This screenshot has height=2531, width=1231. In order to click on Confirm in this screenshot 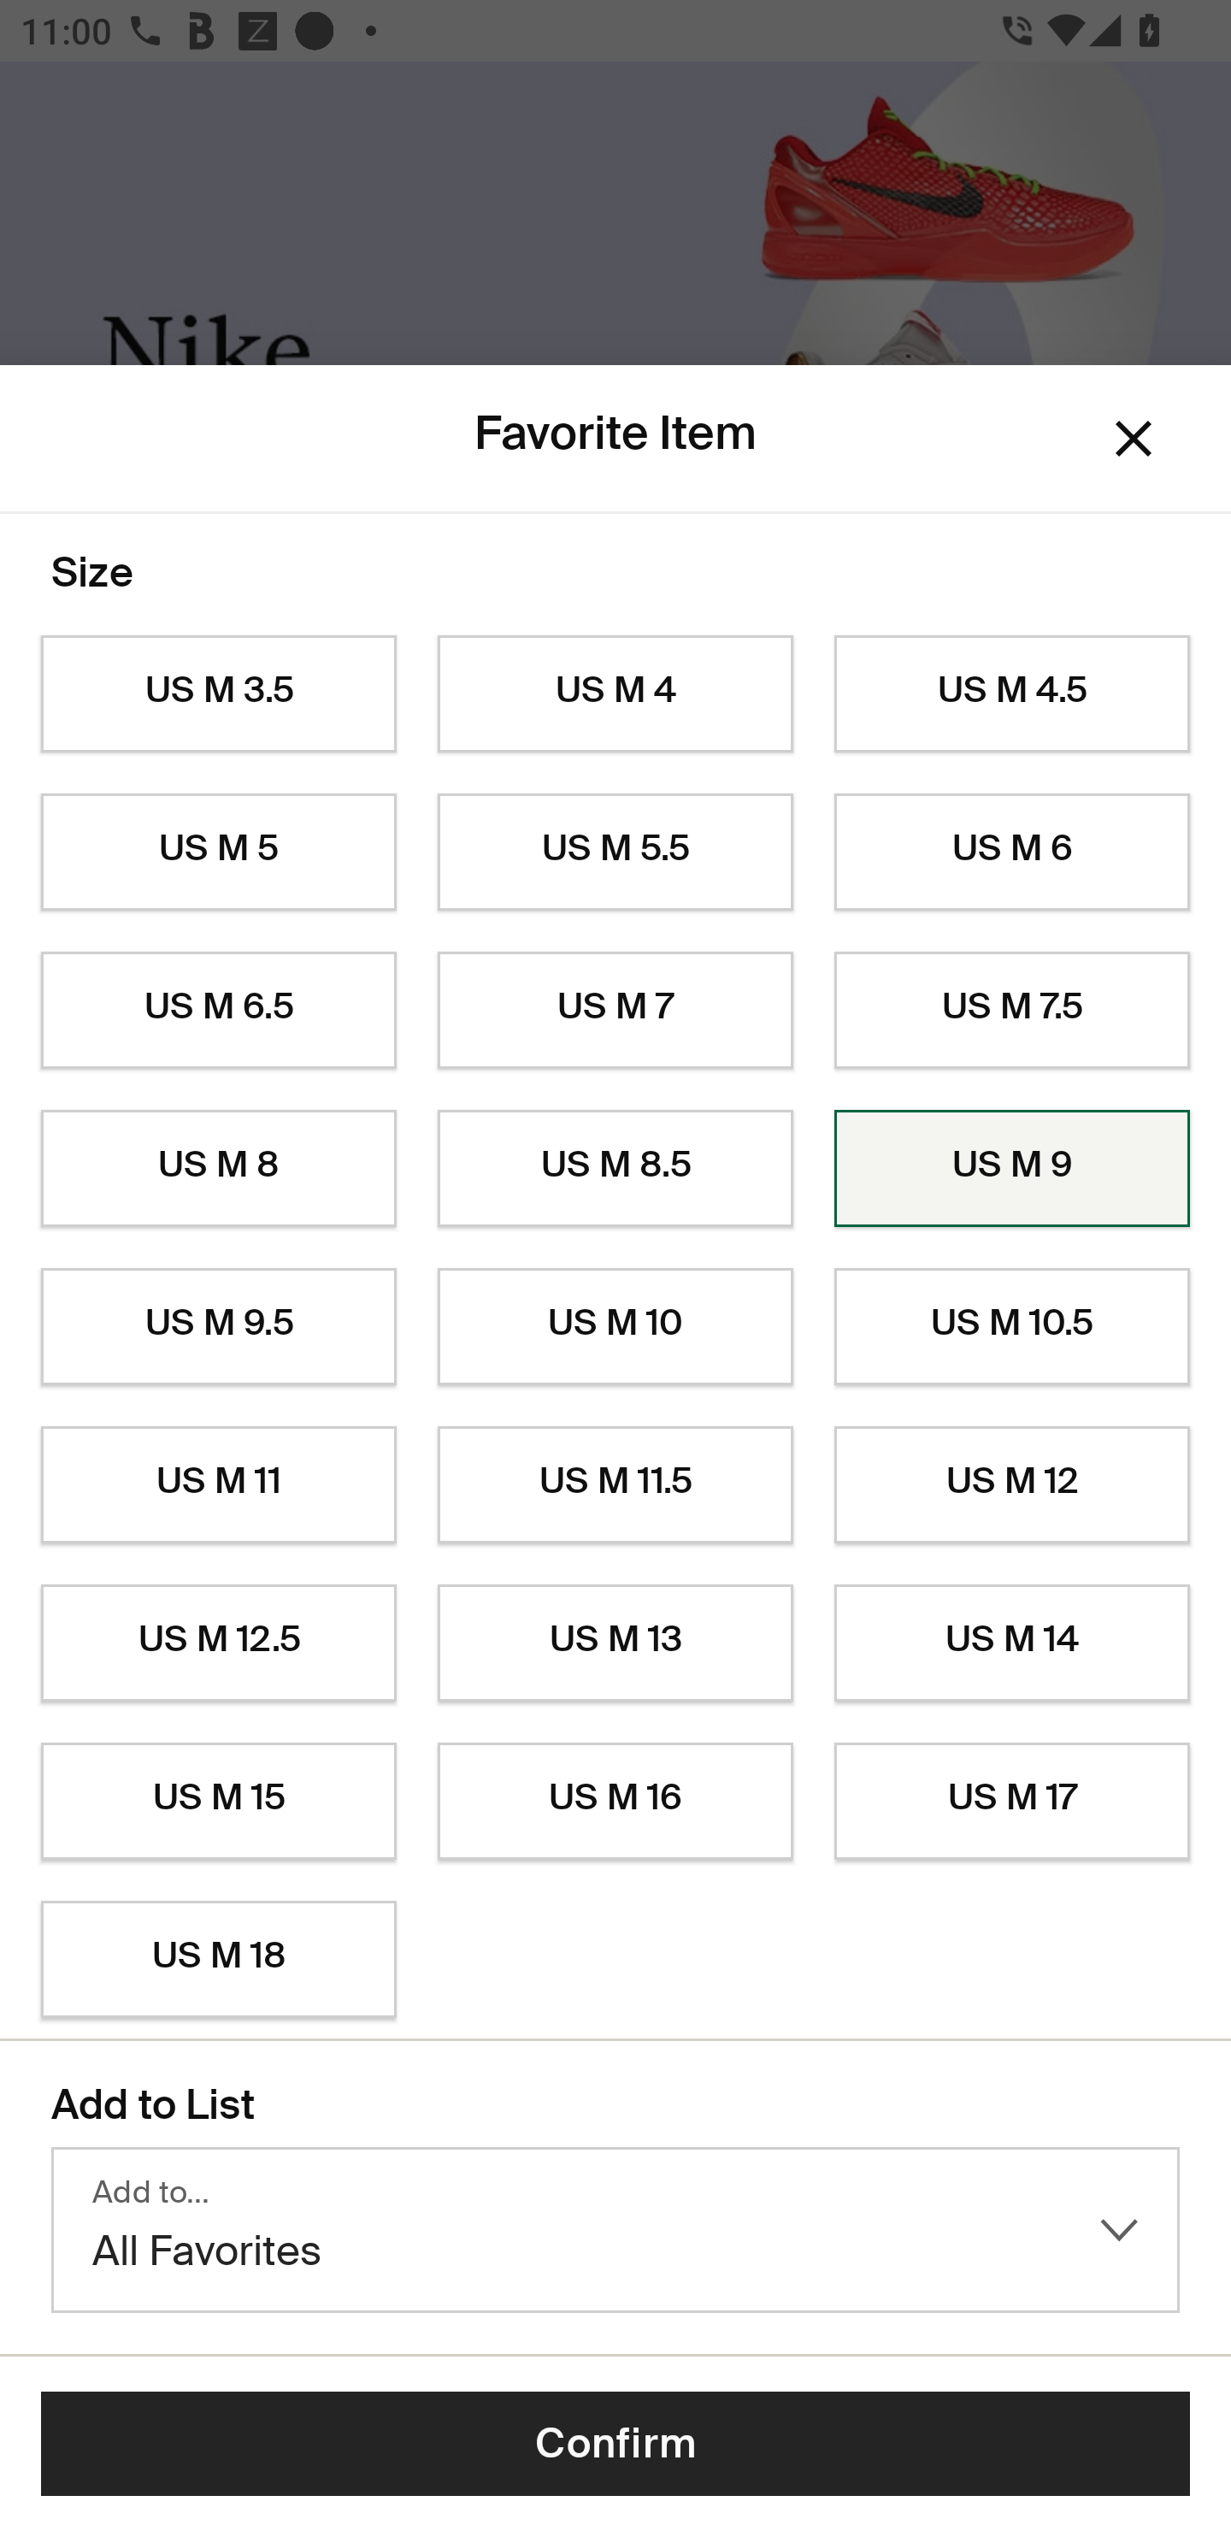, I will do `click(615, 2444)`.